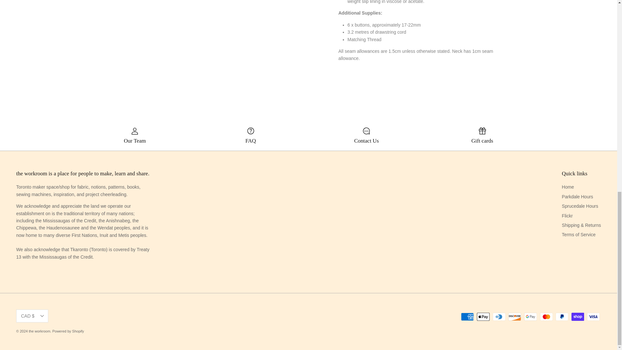 The image size is (622, 350). Describe the element at coordinates (483, 317) in the screenshot. I see `Apple Pay` at that location.